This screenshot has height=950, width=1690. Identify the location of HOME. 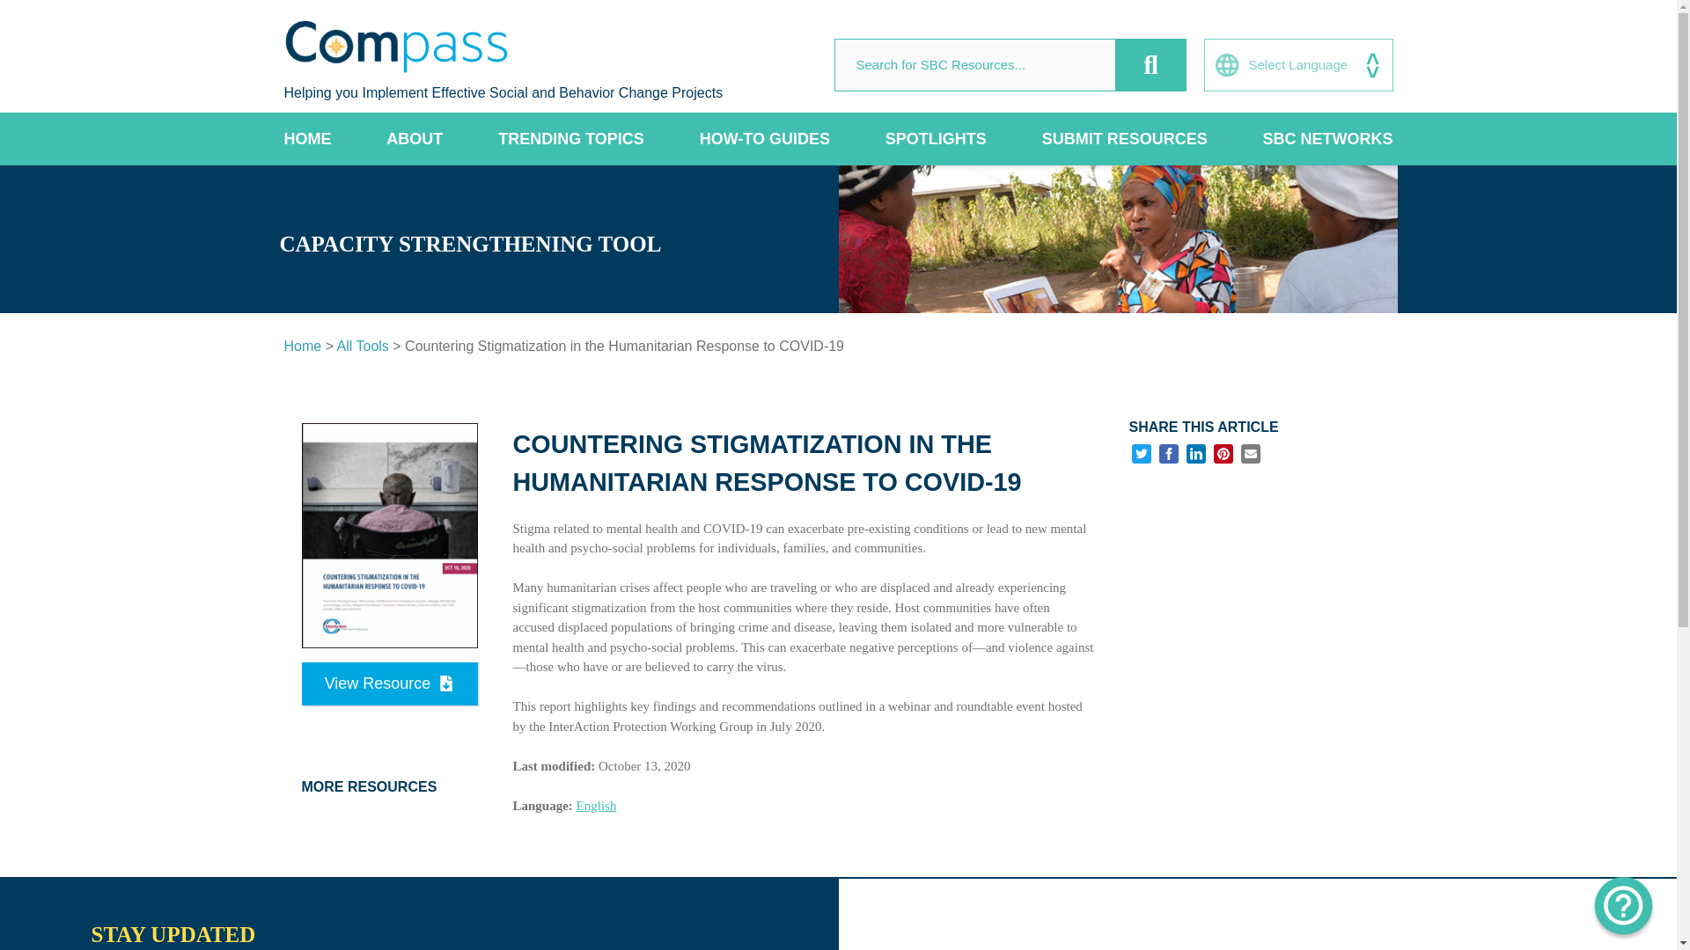
(307, 139).